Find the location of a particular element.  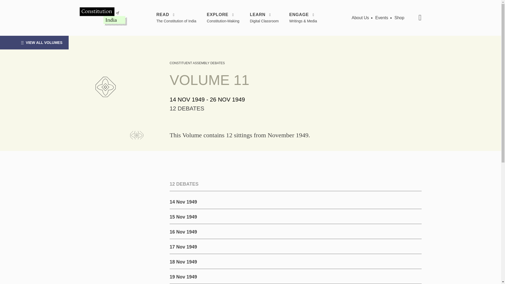

Events is located at coordinates (382, 18).